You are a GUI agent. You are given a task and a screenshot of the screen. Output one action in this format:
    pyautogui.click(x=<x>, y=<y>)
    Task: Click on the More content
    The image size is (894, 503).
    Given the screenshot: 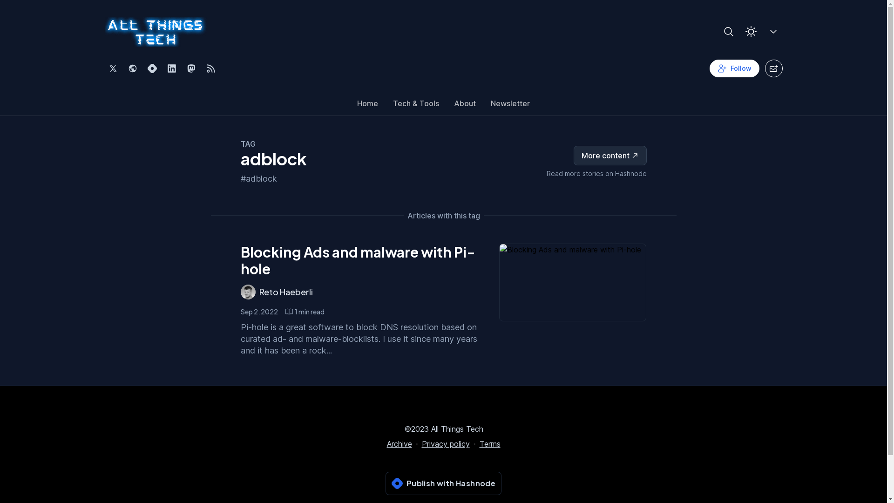 What is the action you would take?
    pyautogui.click(x=610, y=155)
    